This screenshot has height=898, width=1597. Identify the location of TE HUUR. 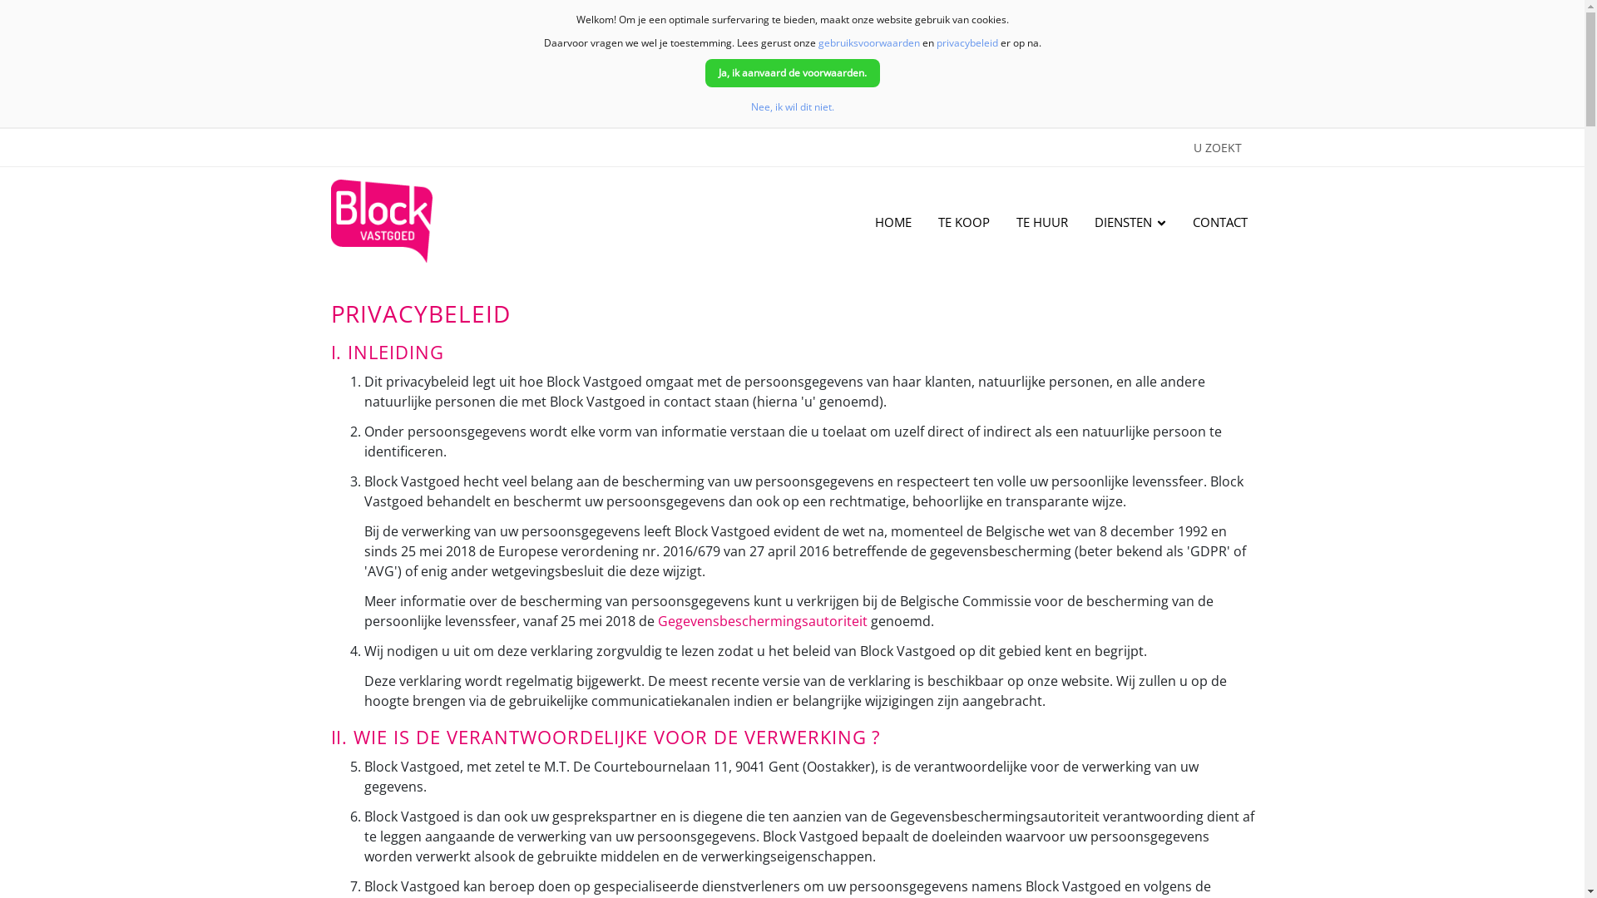
(1042, 221).